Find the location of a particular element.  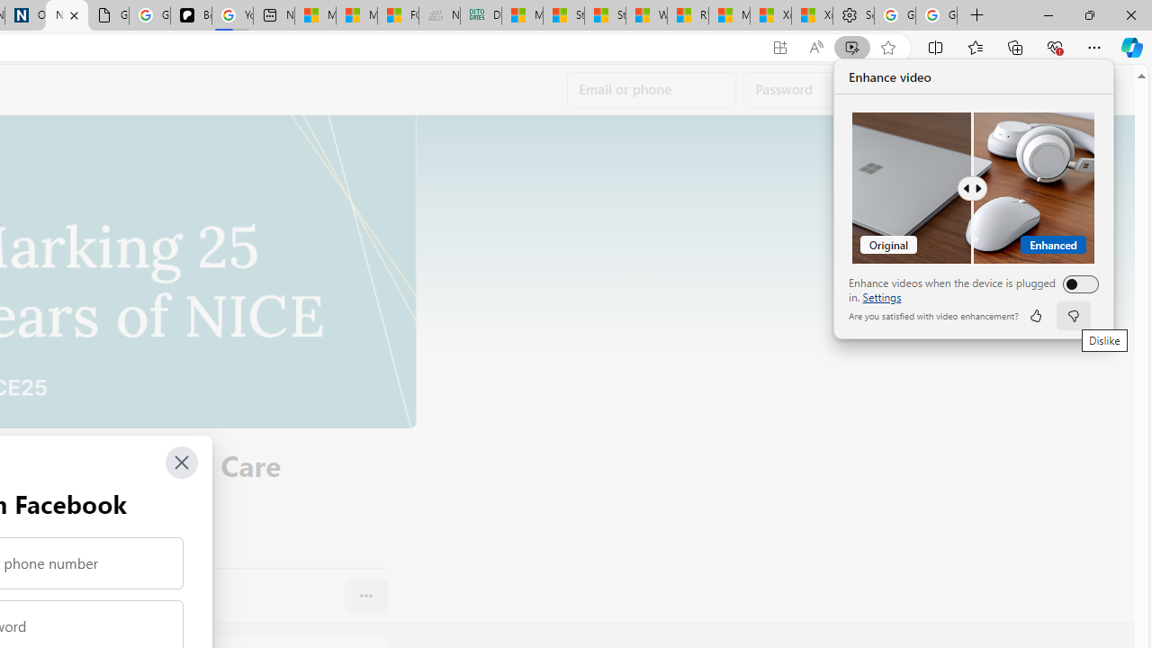

R******* | Trusted Community Engagement and Contributions is located at coordinates (688, 16).